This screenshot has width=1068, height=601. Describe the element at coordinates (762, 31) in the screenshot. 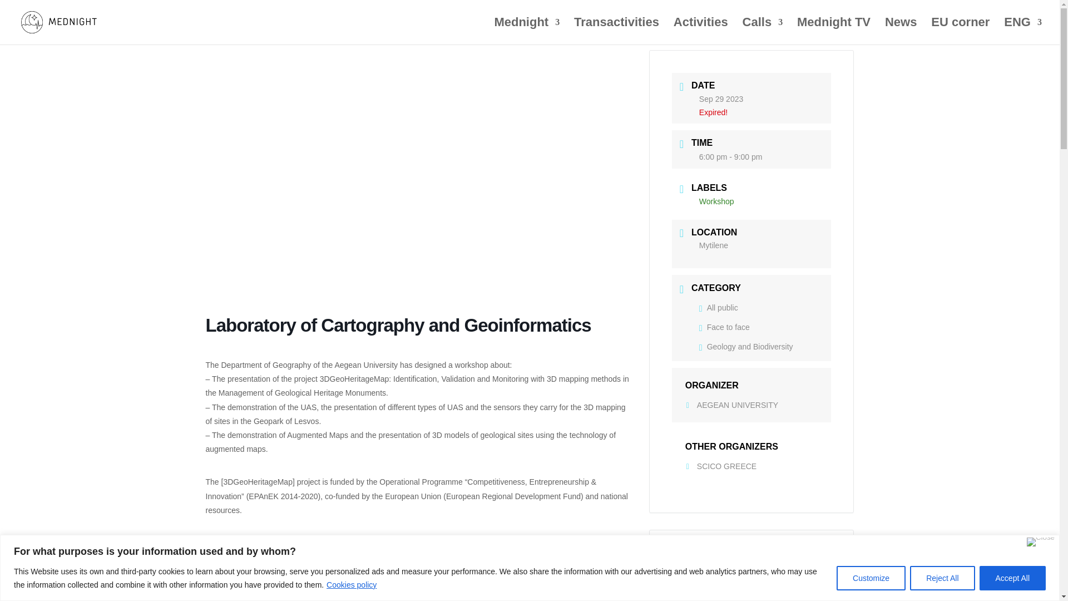

I see `Calls` at that location.